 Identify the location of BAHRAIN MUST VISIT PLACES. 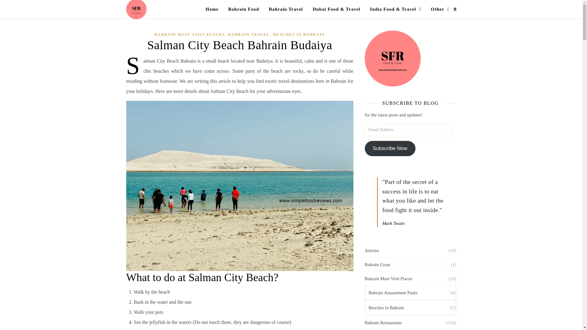
(190, 35).